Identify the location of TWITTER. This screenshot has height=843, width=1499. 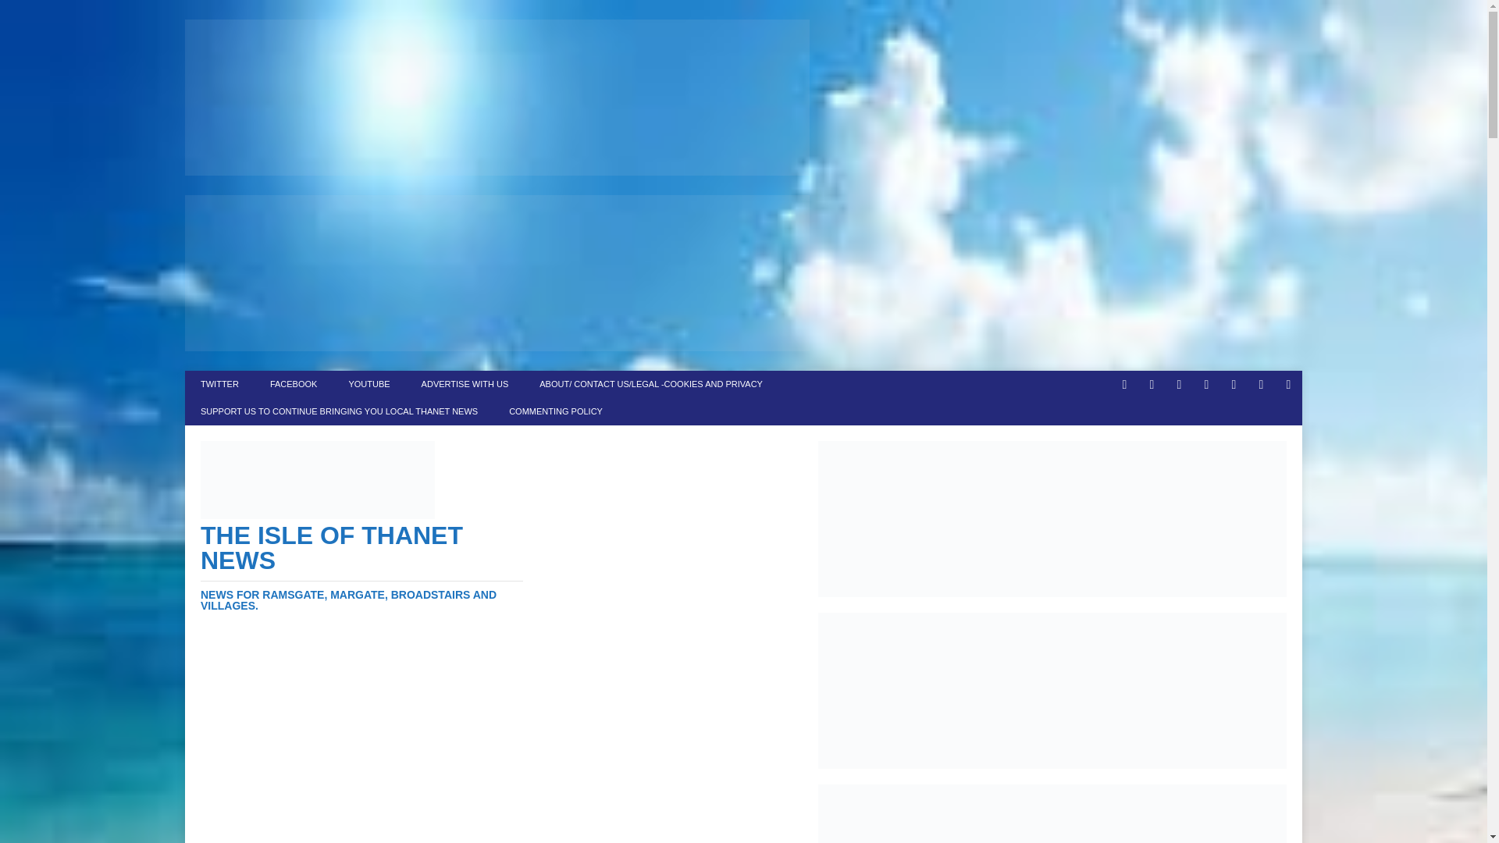
(219, 384).